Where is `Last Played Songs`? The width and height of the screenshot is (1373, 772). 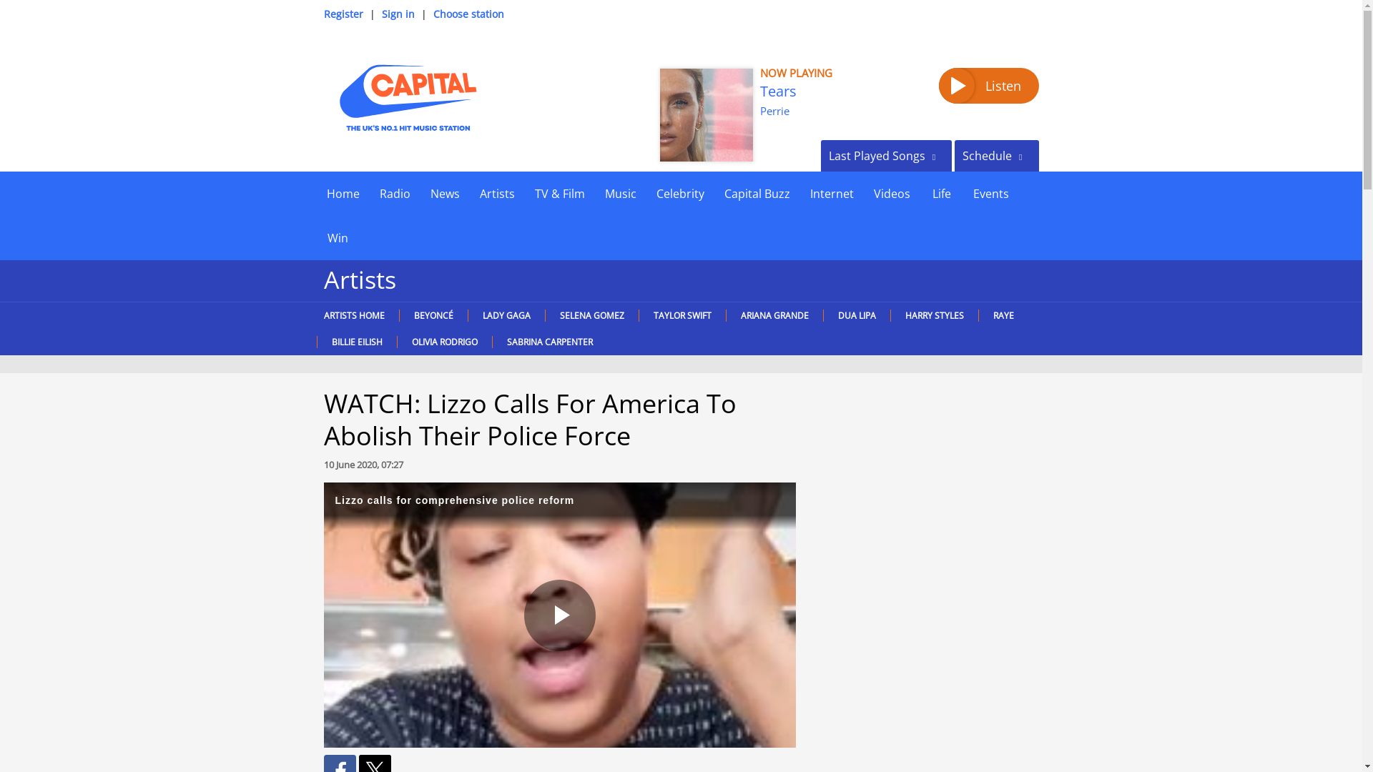
Last Played Songs is located at coordinates (886, 155).